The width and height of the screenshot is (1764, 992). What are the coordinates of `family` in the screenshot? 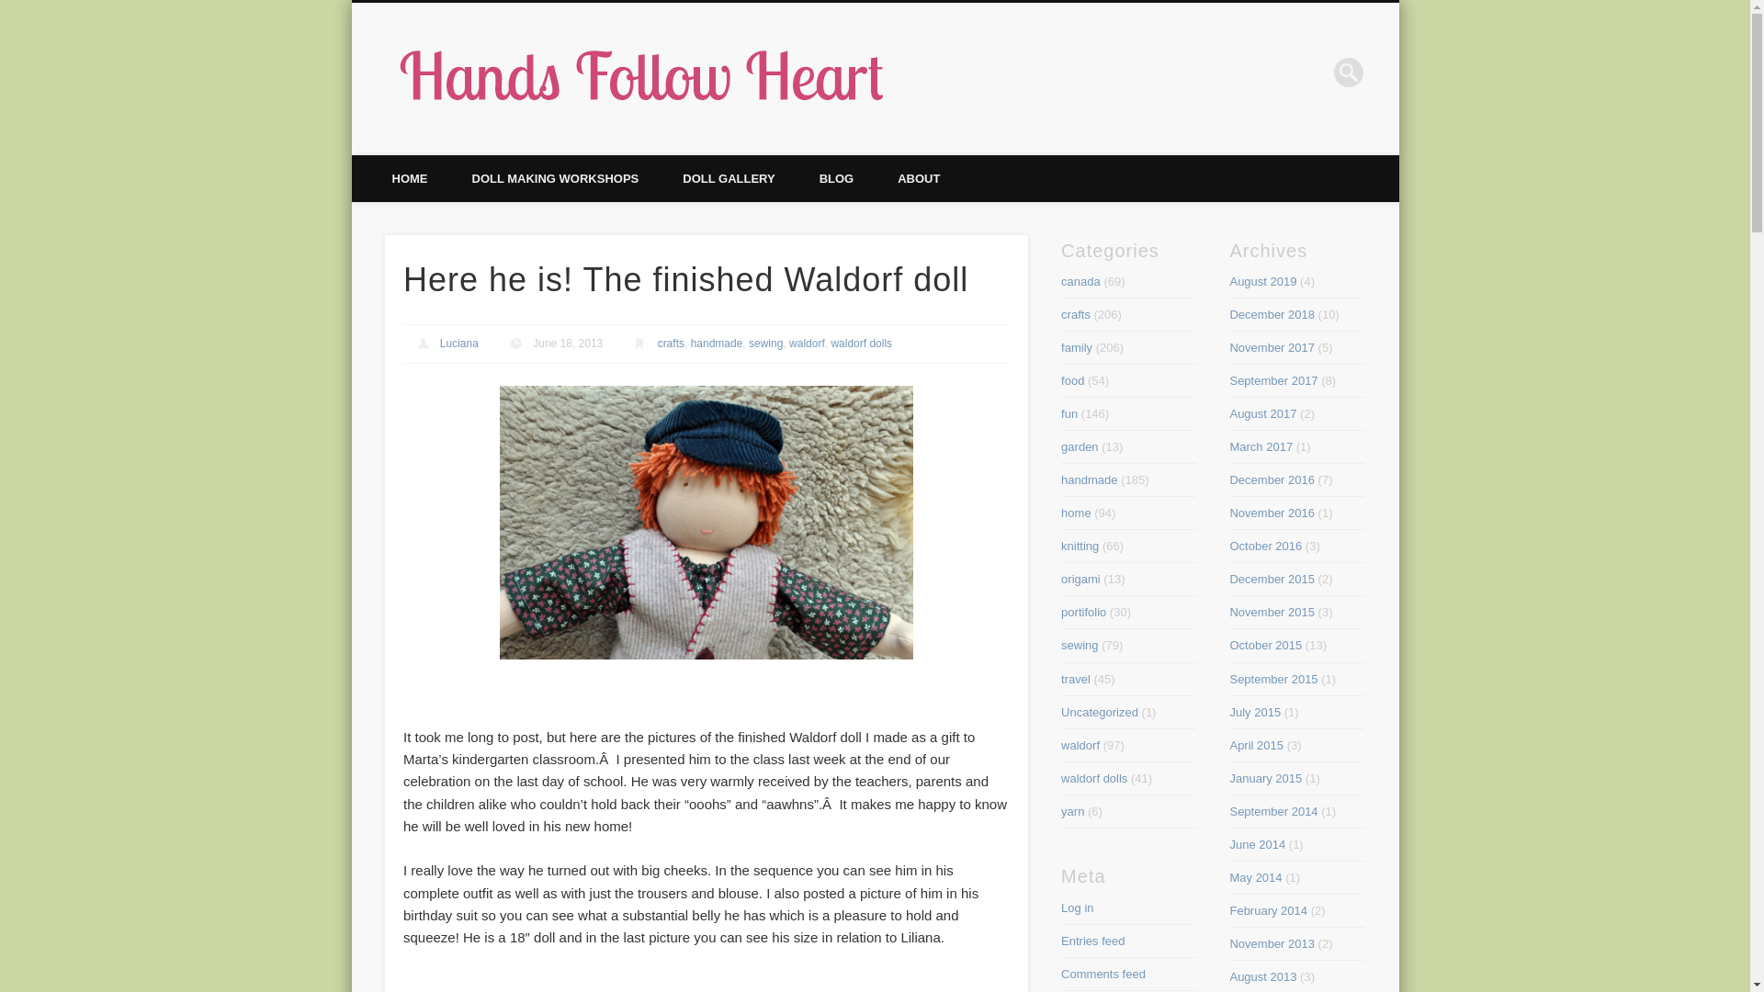 It's located at (1077, 347).